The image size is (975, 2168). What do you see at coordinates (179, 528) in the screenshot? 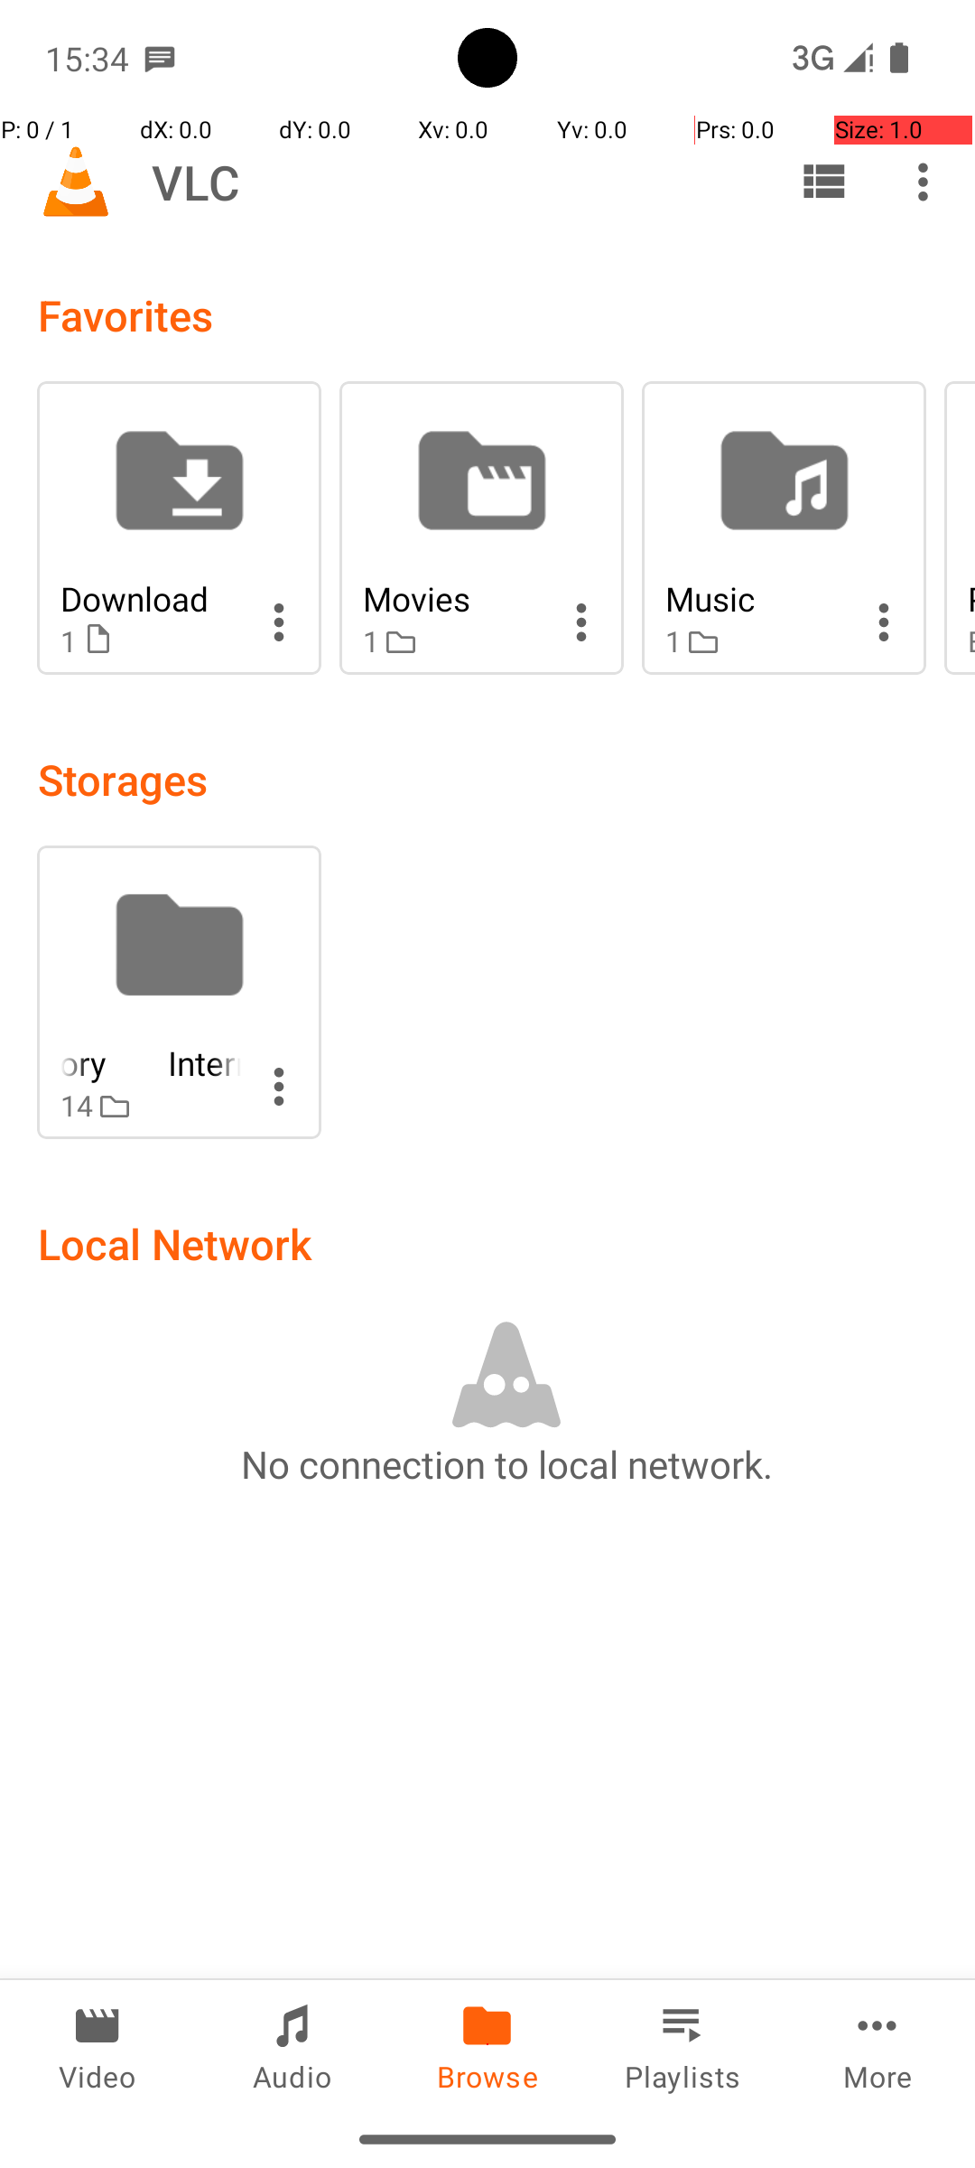
I see `Favorite: Download, 1 media file` at bounding box center [179, 528].